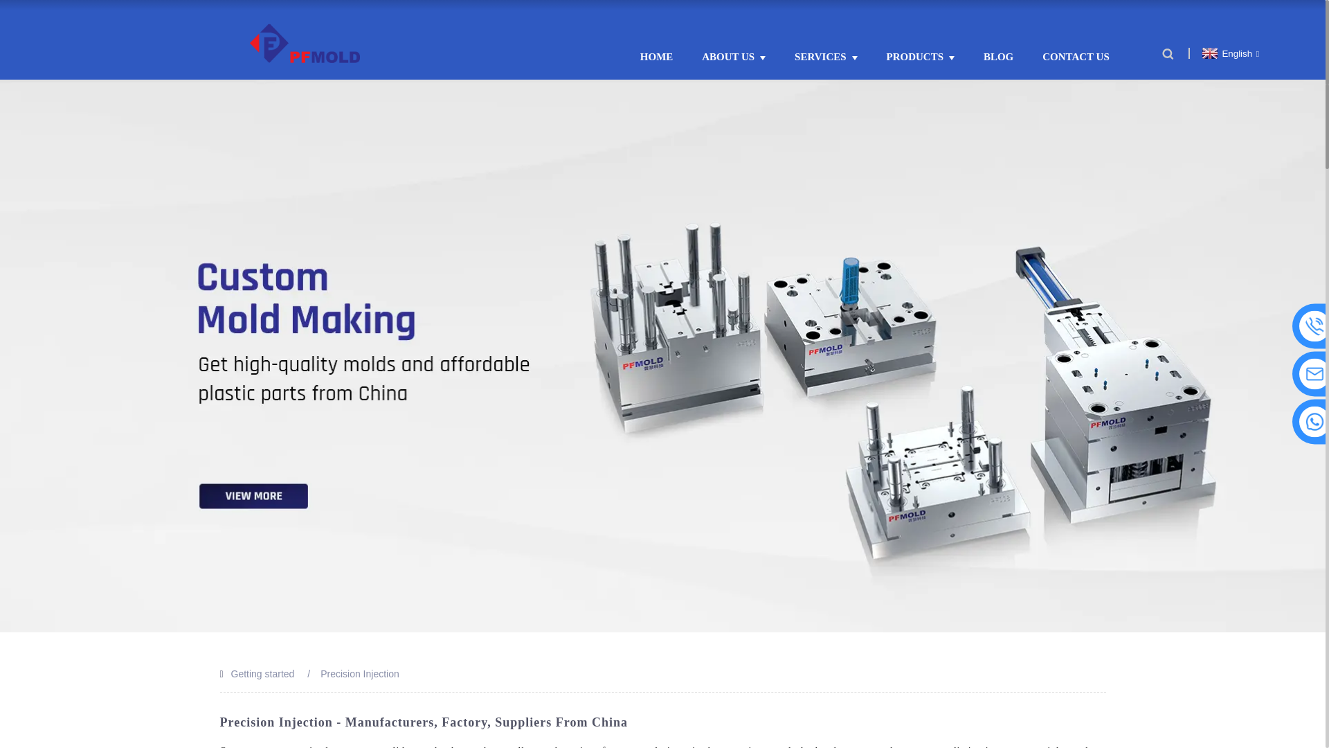  Describe the element at coordinates (657, 57) in the screenshot. I see `HOME` at that location.